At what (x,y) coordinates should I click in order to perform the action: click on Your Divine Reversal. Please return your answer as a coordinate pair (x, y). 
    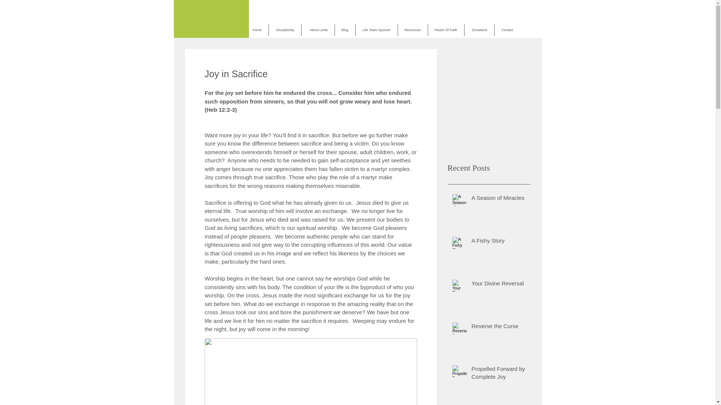
    Looking at the image, I should click on (498, 285).